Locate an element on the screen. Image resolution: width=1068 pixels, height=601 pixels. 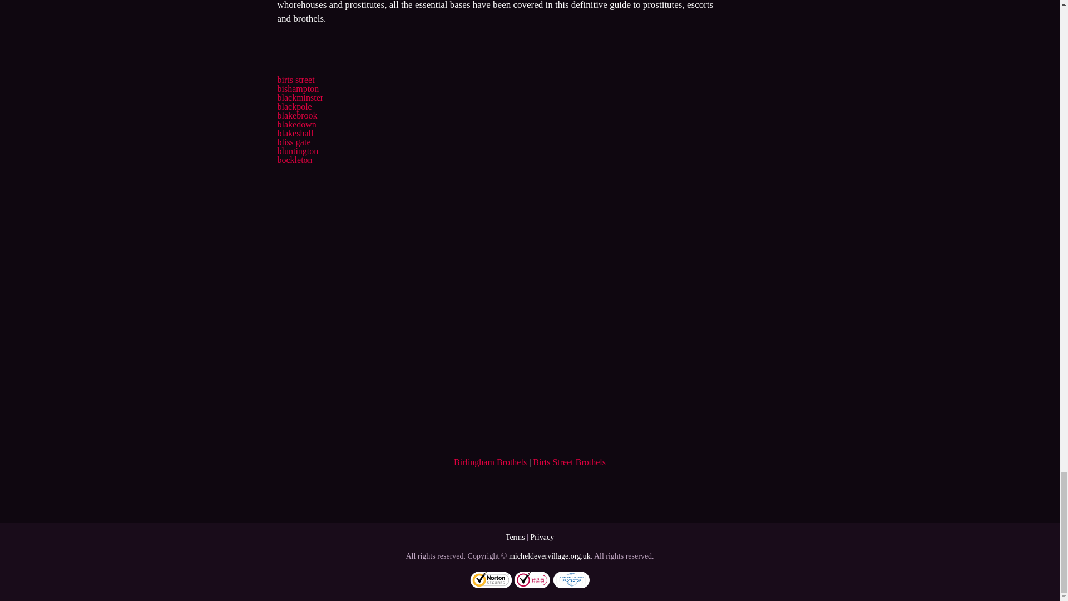
Terms is located at coordinates (515, 537).